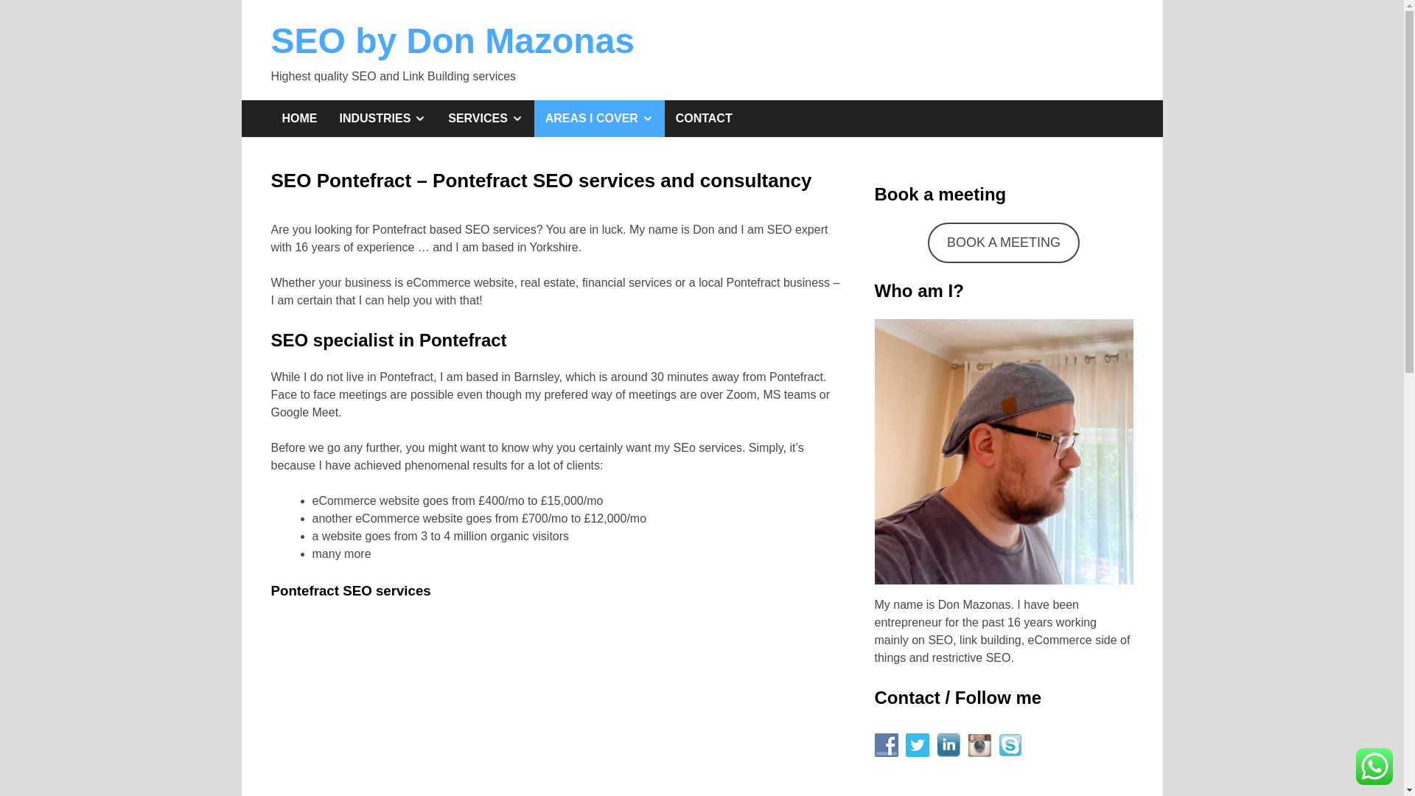  What do you see at coordinates (886, 745) in the screenshot?
I see `Follow Us on Facebook` at bounding box center [886, 745].